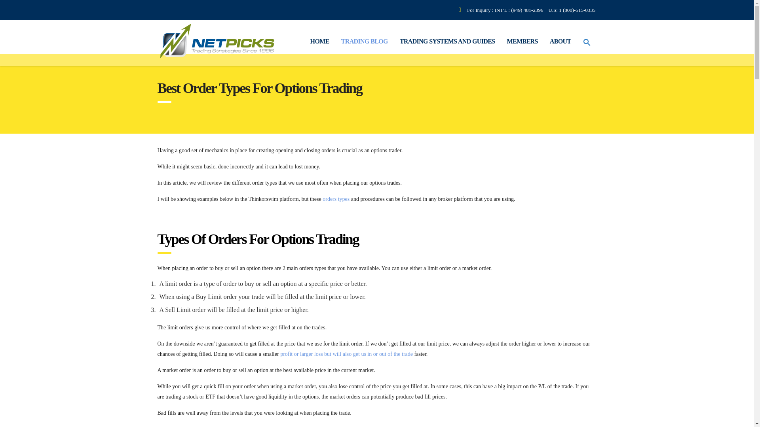 This screenshot has height=427, width=760. I want to click on Home, so click(320, 42).